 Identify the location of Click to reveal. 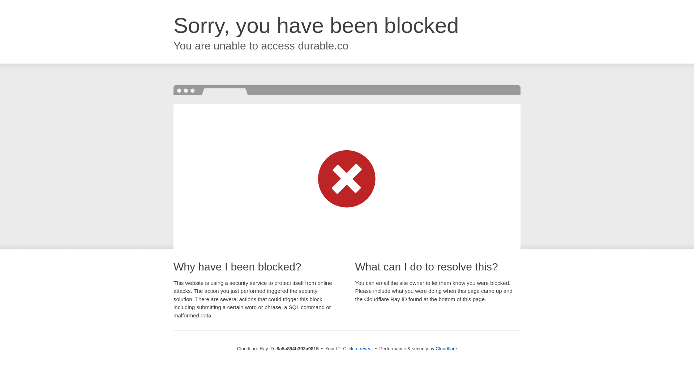
(358, 349).